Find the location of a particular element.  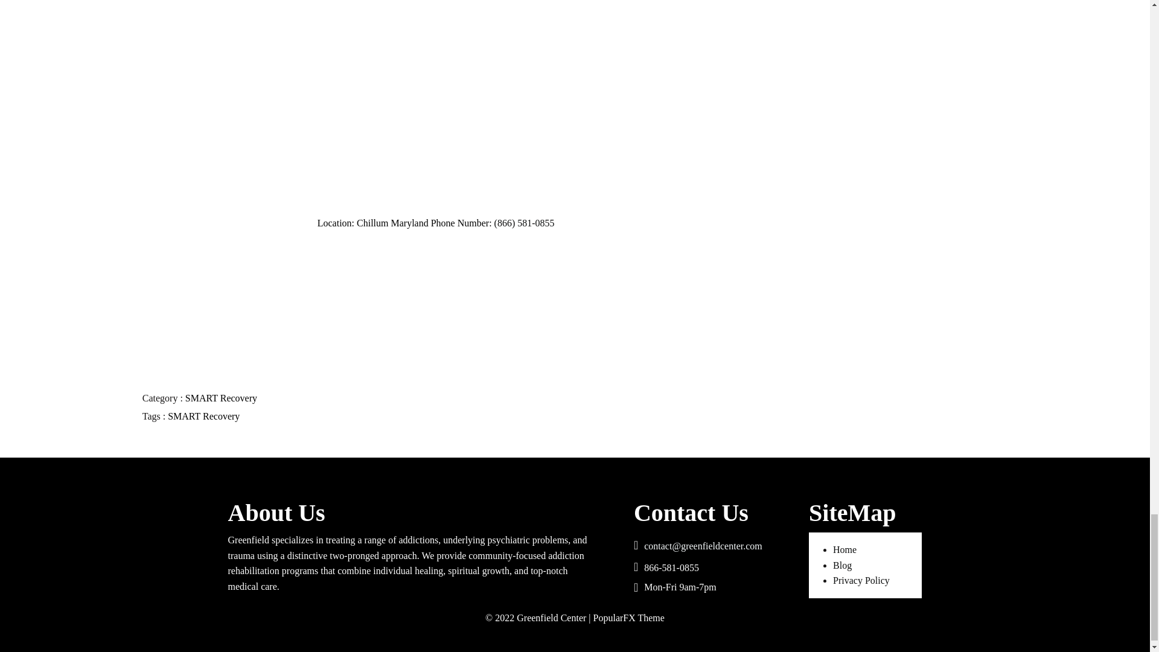

Privacy Policy is located at coordinates (861, 580).